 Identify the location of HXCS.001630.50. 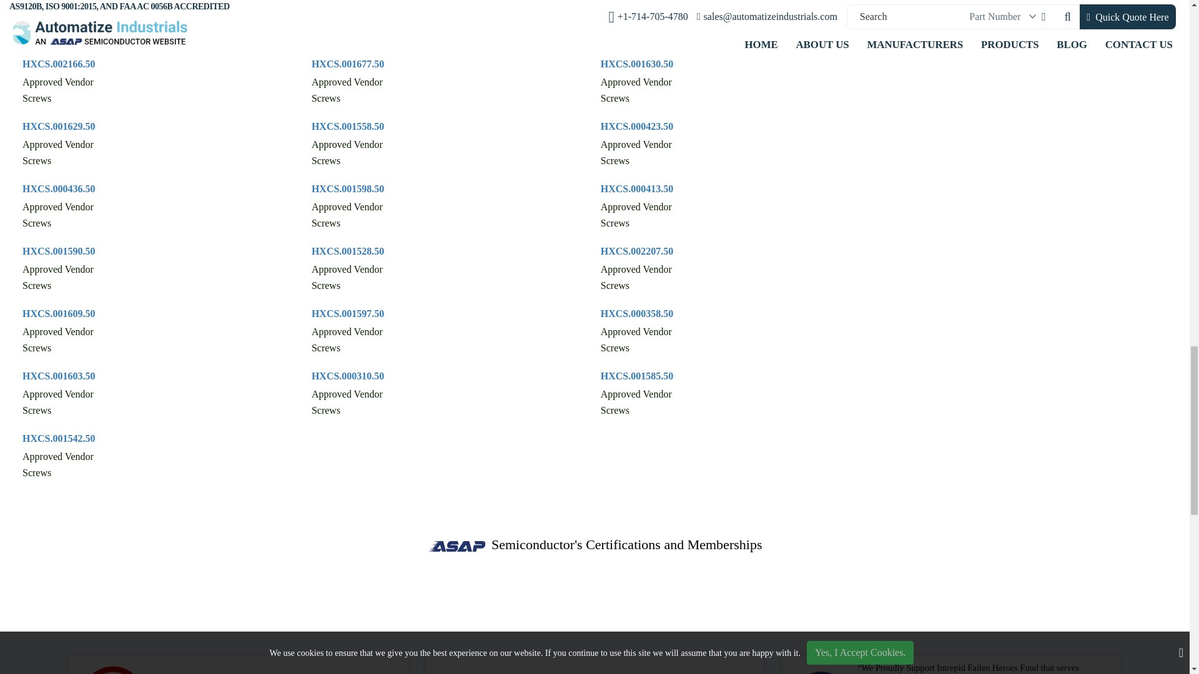
(636, 64).